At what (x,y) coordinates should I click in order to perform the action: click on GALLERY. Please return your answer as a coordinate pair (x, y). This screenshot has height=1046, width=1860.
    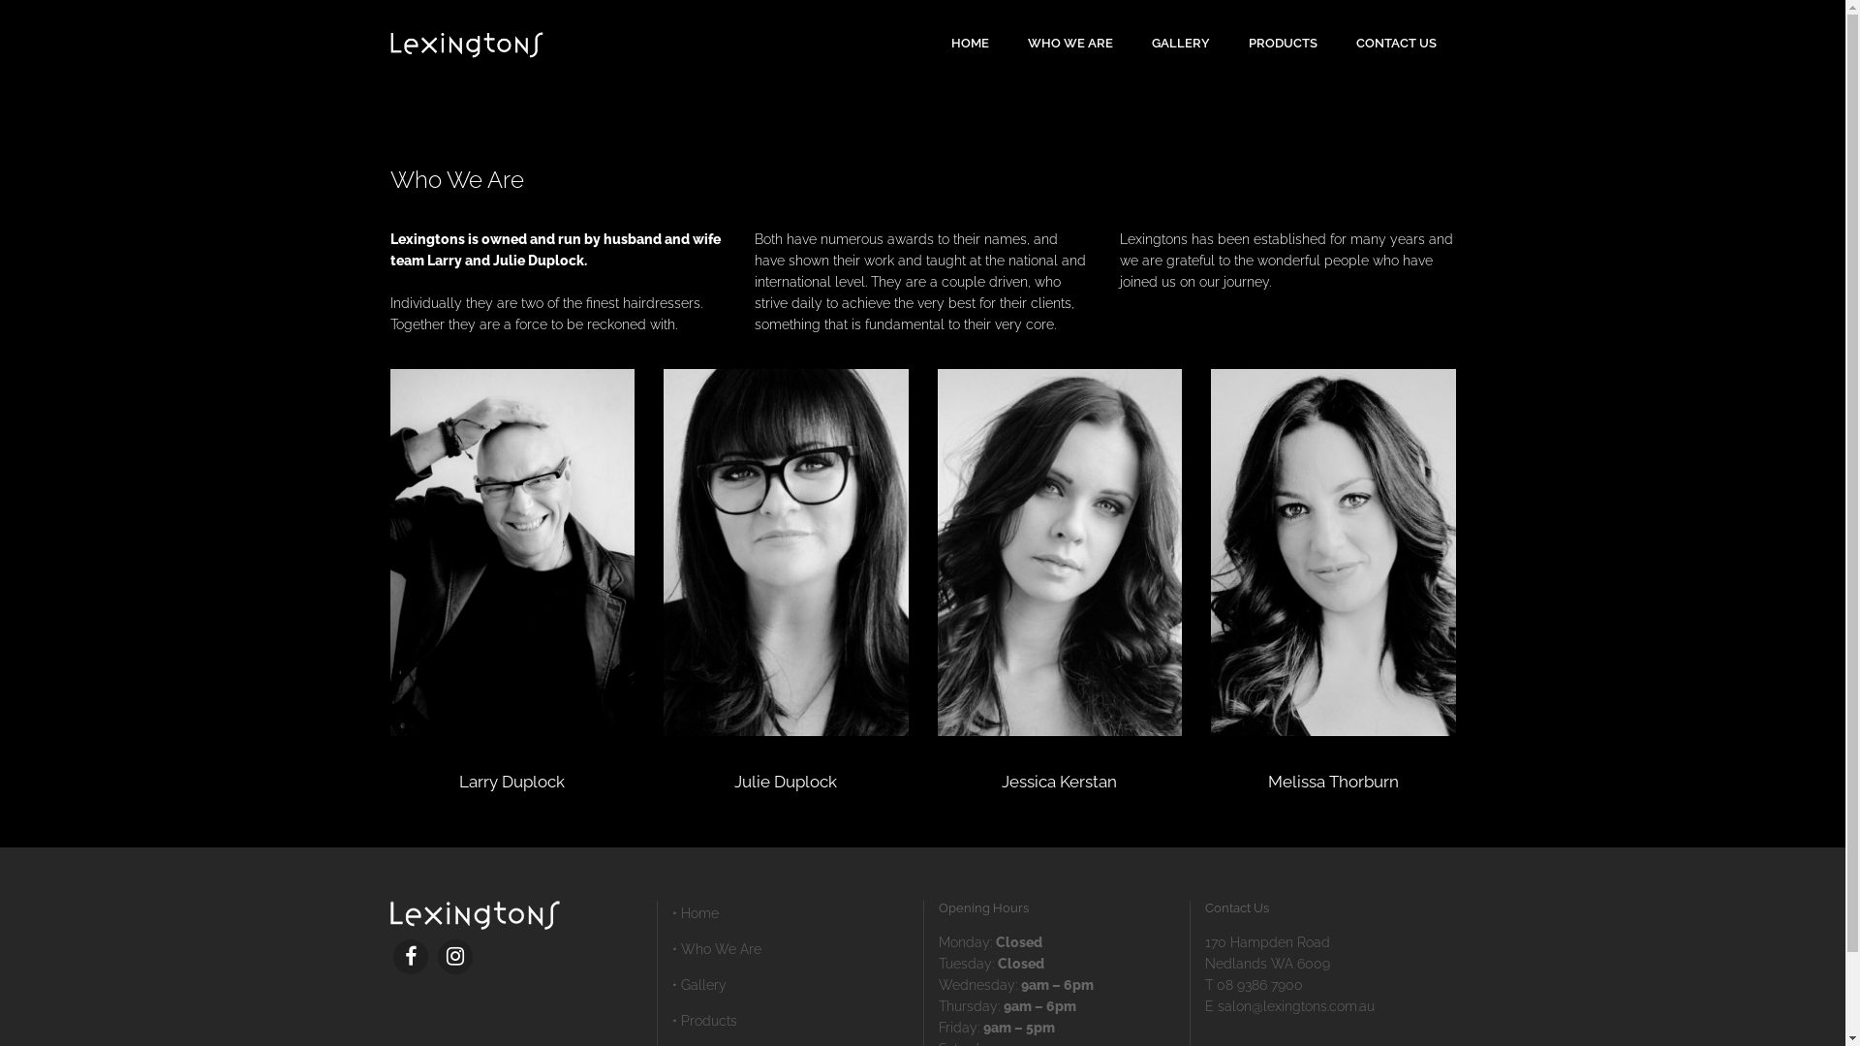
    Looking at the image, I should click on (1180, 44).